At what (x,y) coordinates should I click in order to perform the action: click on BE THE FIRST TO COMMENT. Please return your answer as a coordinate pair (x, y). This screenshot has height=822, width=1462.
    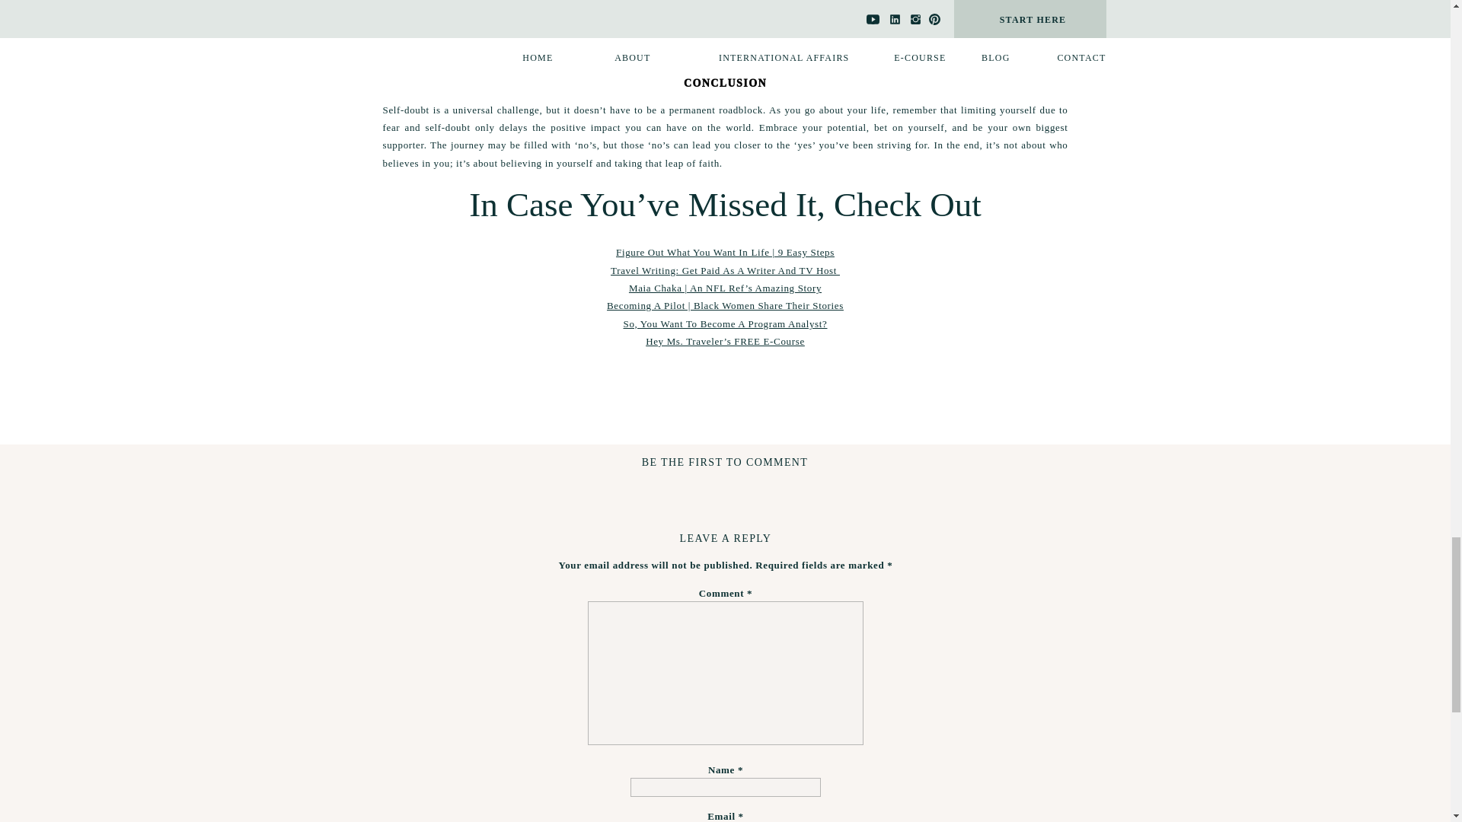
    Looking at the image, I should click on (725, 462).